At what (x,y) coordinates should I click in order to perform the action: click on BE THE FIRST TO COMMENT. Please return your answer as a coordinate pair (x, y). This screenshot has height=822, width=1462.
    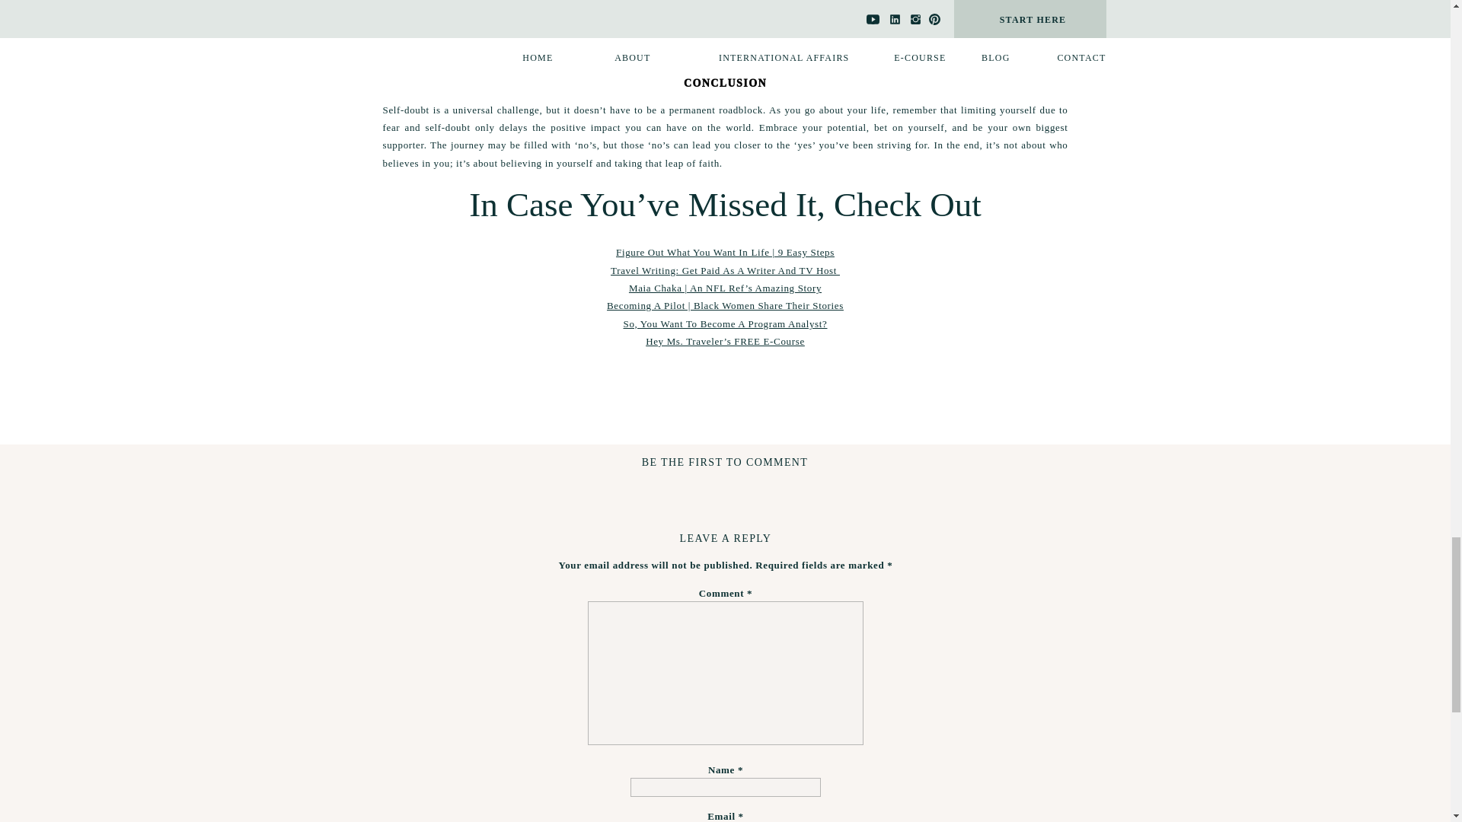
    Looking at the image, I should click on (725, 462).